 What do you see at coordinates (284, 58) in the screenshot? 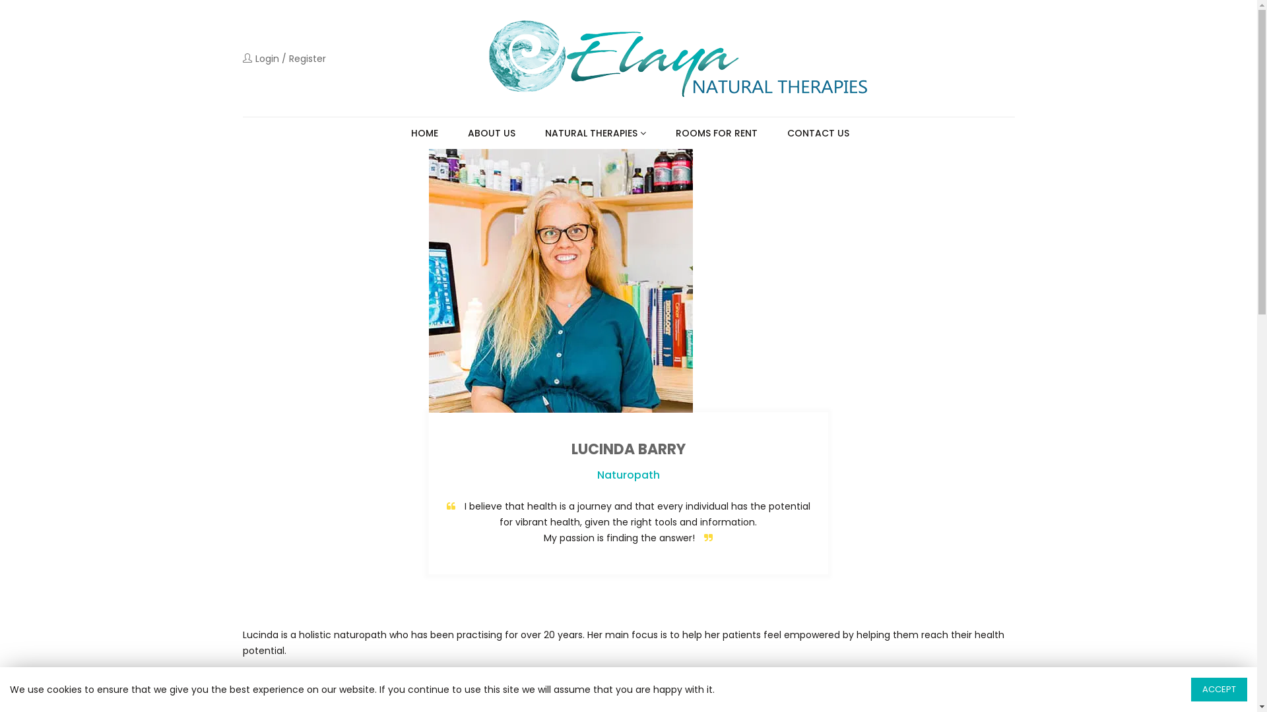
I see `Login / Register` at bounding box center [284, 58].